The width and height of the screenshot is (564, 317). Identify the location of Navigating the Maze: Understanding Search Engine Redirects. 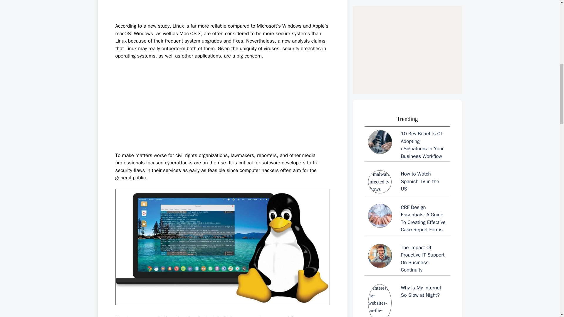
(407, 248).